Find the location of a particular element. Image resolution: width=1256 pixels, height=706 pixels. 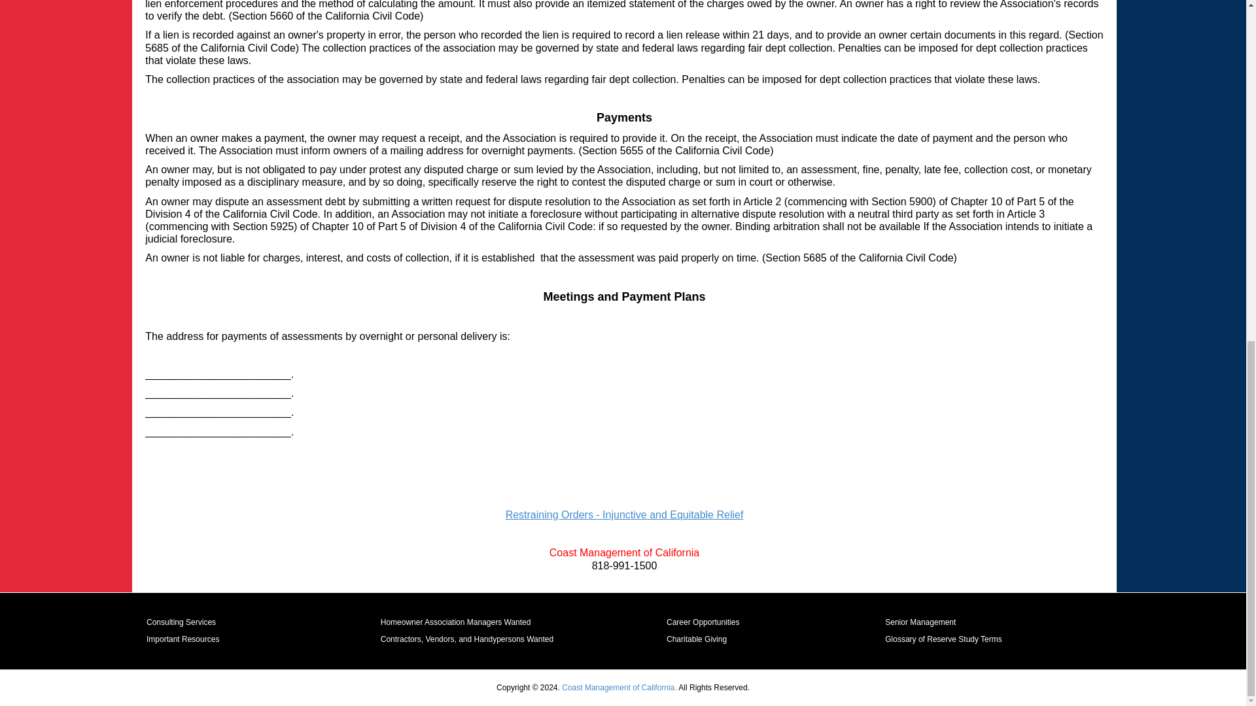

Homeowner Association Managers Wanted is located at coordinates (530, 622).